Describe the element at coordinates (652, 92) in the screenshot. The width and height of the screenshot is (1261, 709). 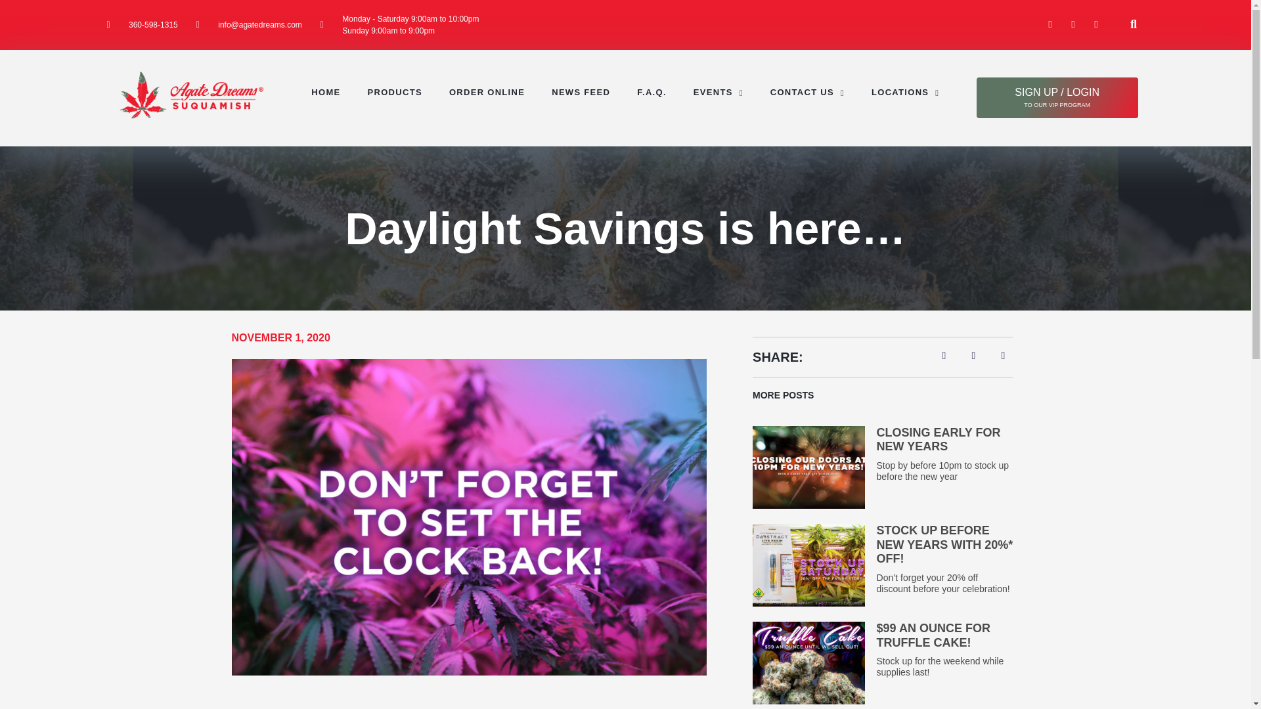
I see `F.A.Q.` at that location.